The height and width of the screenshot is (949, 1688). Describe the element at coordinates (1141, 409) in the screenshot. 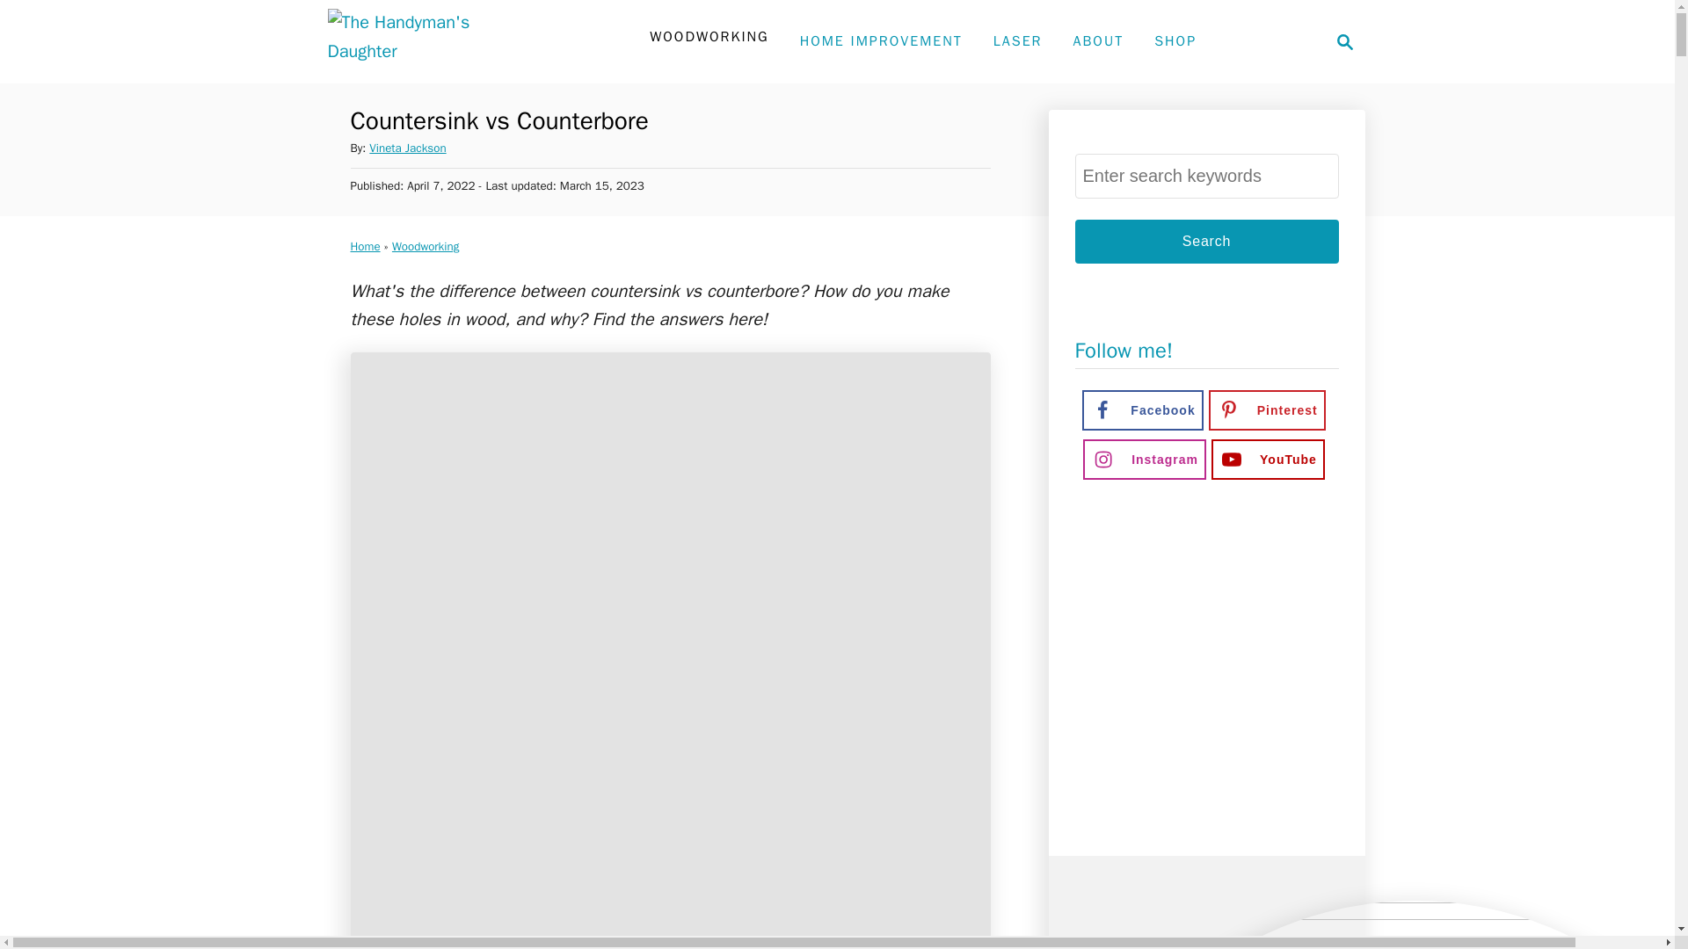

I see `Follow on Facebook` at that location.